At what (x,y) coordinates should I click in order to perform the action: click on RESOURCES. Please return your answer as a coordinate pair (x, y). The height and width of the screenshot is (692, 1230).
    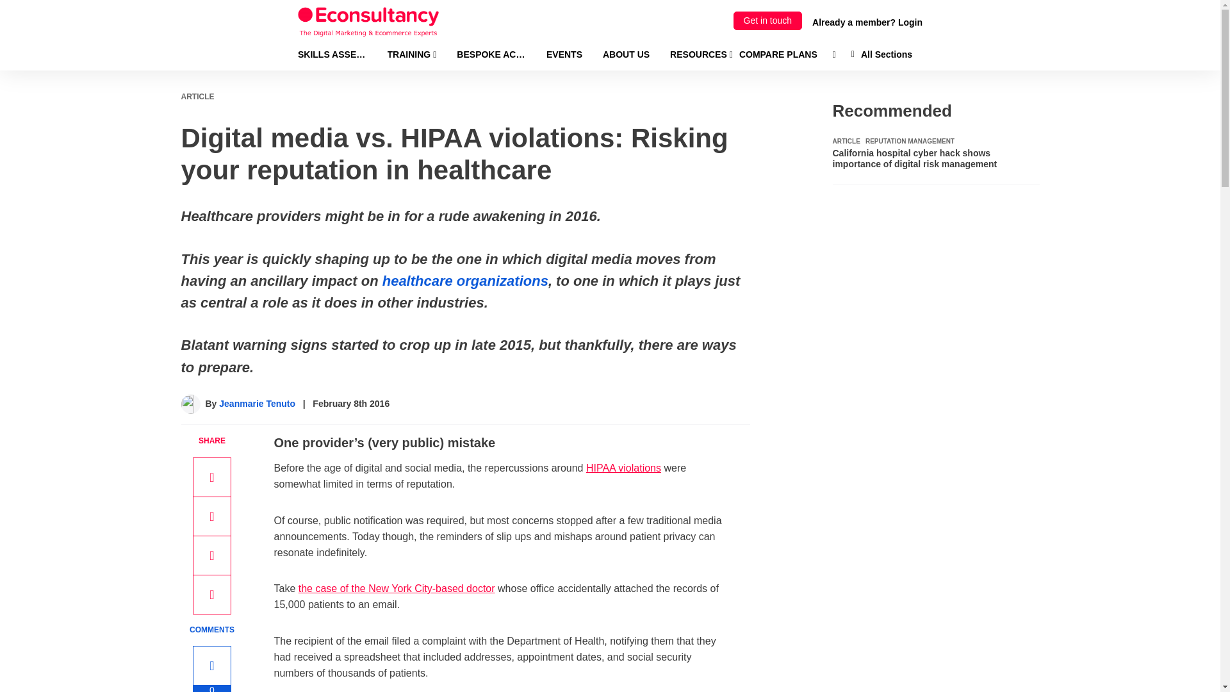
    Looking at the image, I should click on (701, 54).